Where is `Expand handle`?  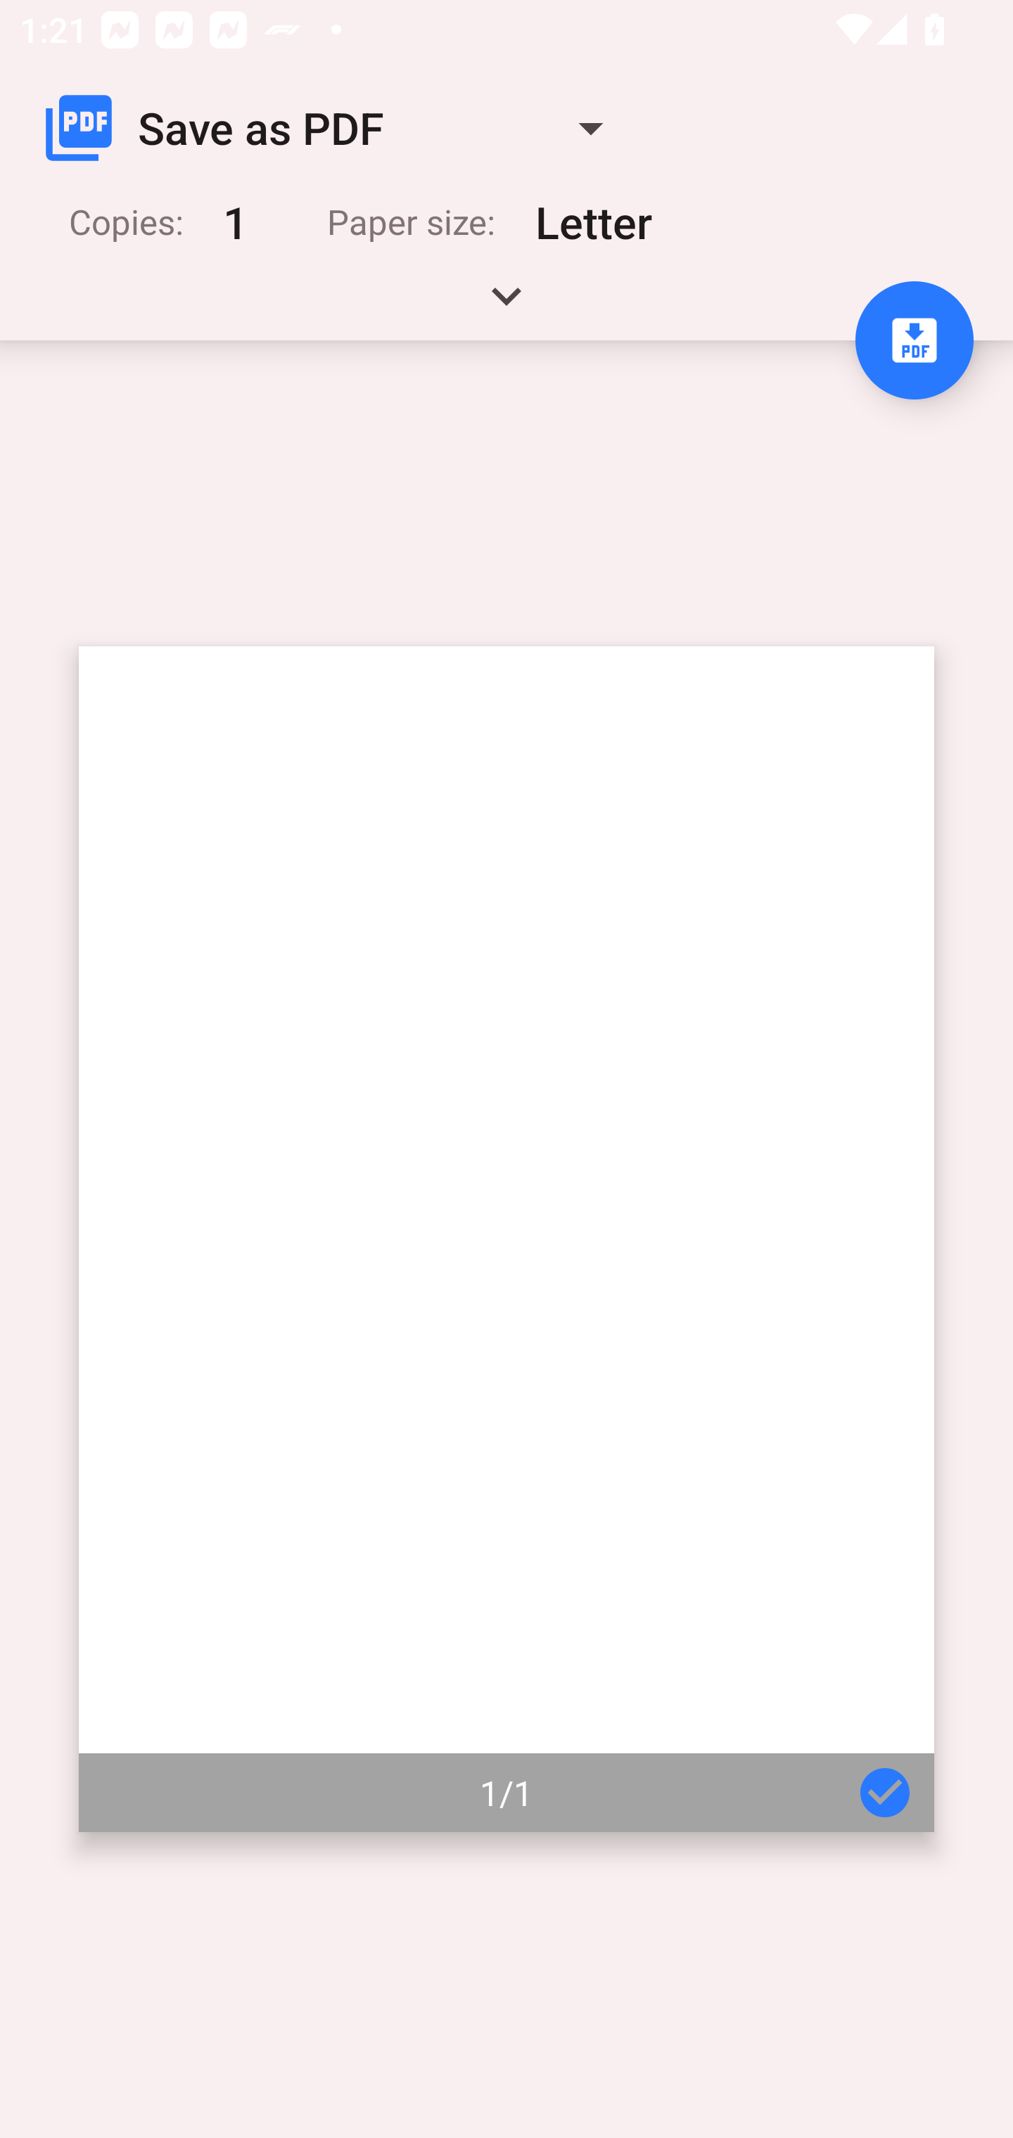 Expand handle is located at coordinates (507, 305).